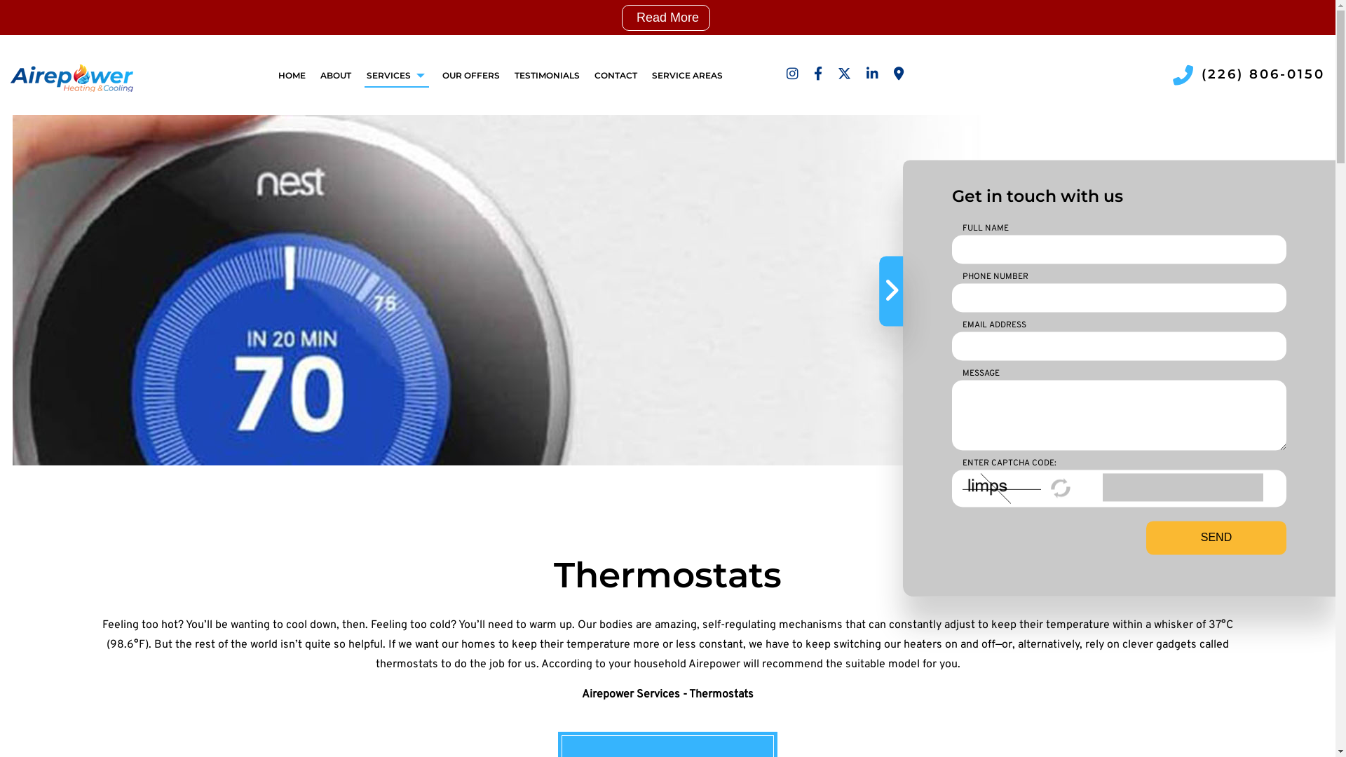 This screenshot has height=757, width=1346. I want to click on Airepower Inc.'s LinkedIn, so click(872, 75).